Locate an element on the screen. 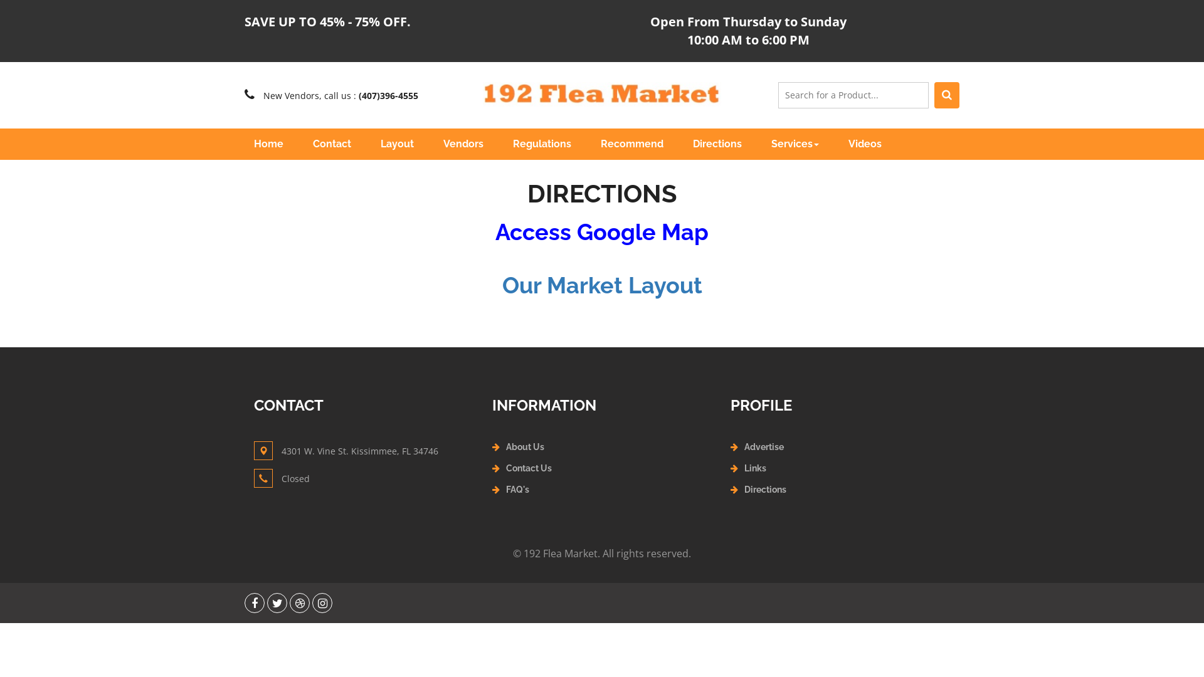  Recommend is located at coordinates (632, 144).